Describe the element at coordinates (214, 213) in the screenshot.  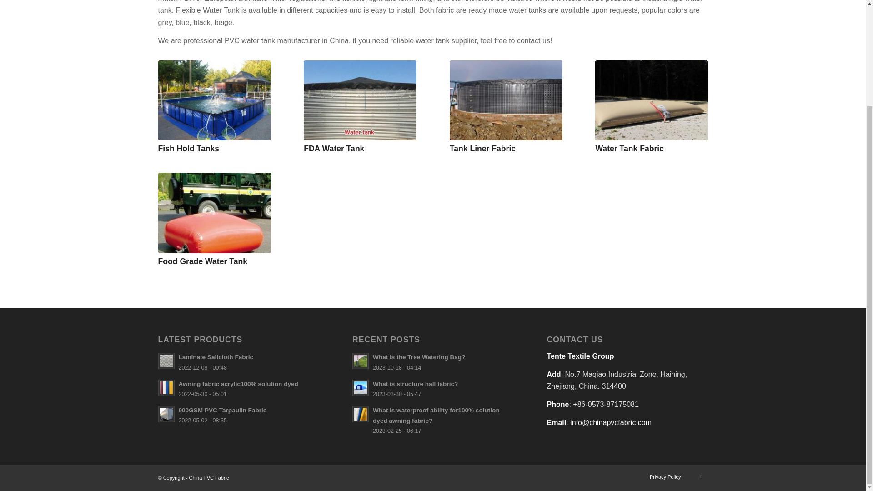
I see `Food Grade Water Tank` at that location.